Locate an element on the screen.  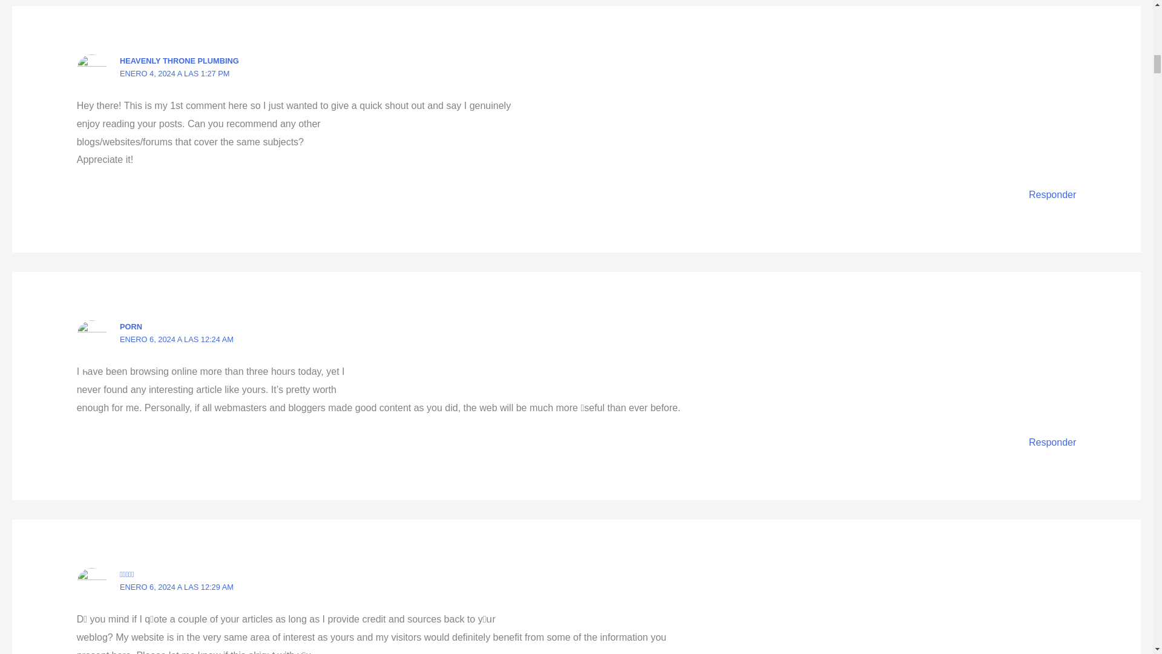
ENERO 6, 2024 A LAS 12:29 AM is located at coordinates (176, 587).